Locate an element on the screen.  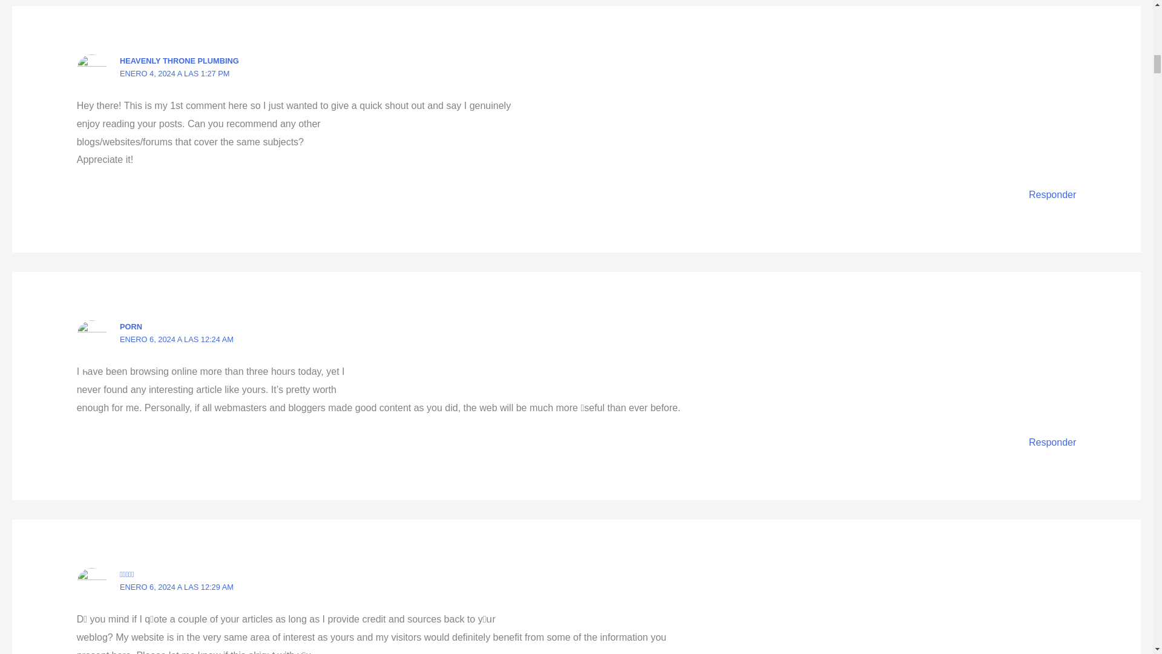
ENERO 6, 2024 A LAS 12:29 AM is located at coordinates (176, 587).